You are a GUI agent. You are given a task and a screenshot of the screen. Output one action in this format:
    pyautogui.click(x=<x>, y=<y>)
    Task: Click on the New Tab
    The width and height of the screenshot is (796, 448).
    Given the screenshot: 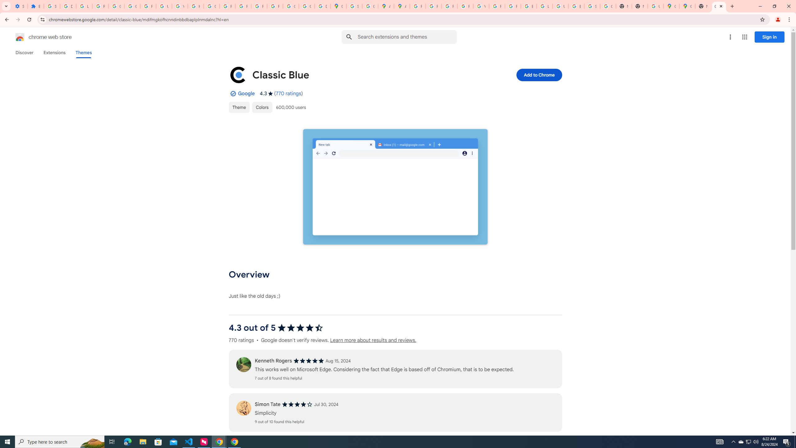 What is the action you would take?
    pyautogui.click(x=639, y=6)
    